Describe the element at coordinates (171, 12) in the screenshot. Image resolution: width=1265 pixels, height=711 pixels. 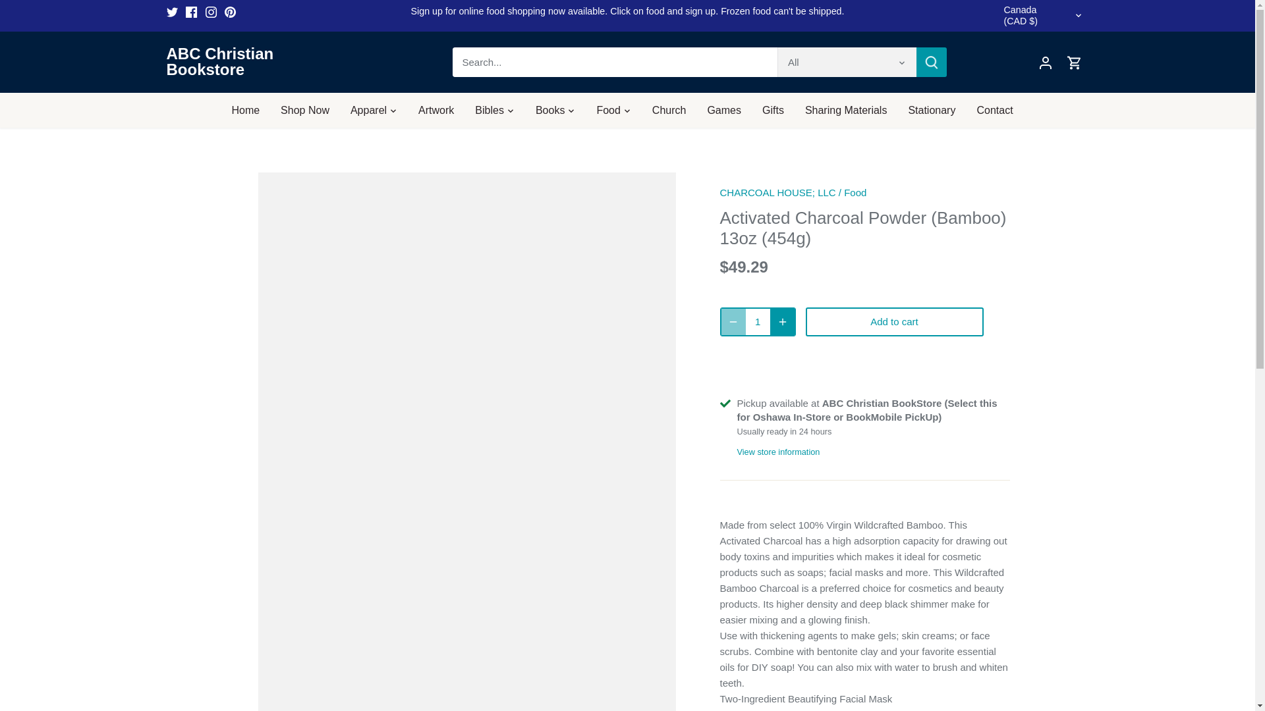
I see `Twitter` at that location.